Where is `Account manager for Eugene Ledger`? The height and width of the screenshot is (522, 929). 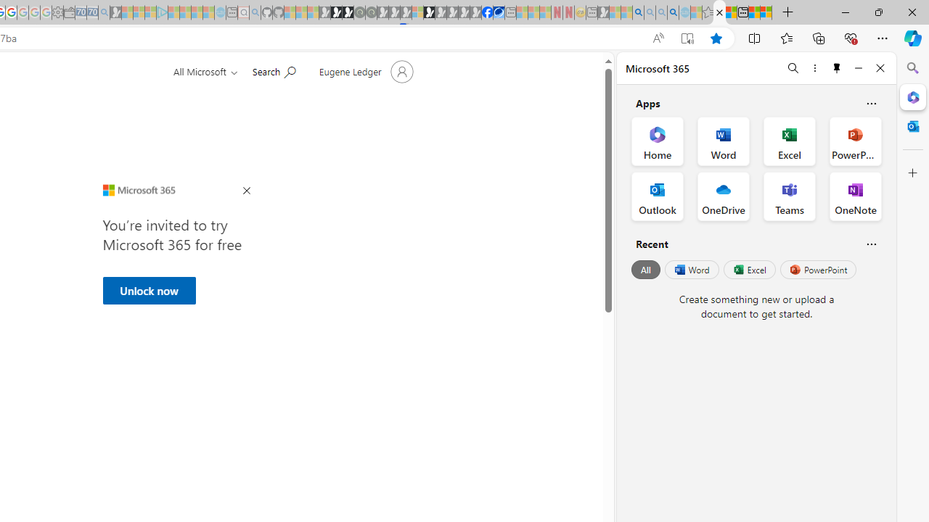
Account manager for Eugene Ledger is located at coordinates (364, 71).